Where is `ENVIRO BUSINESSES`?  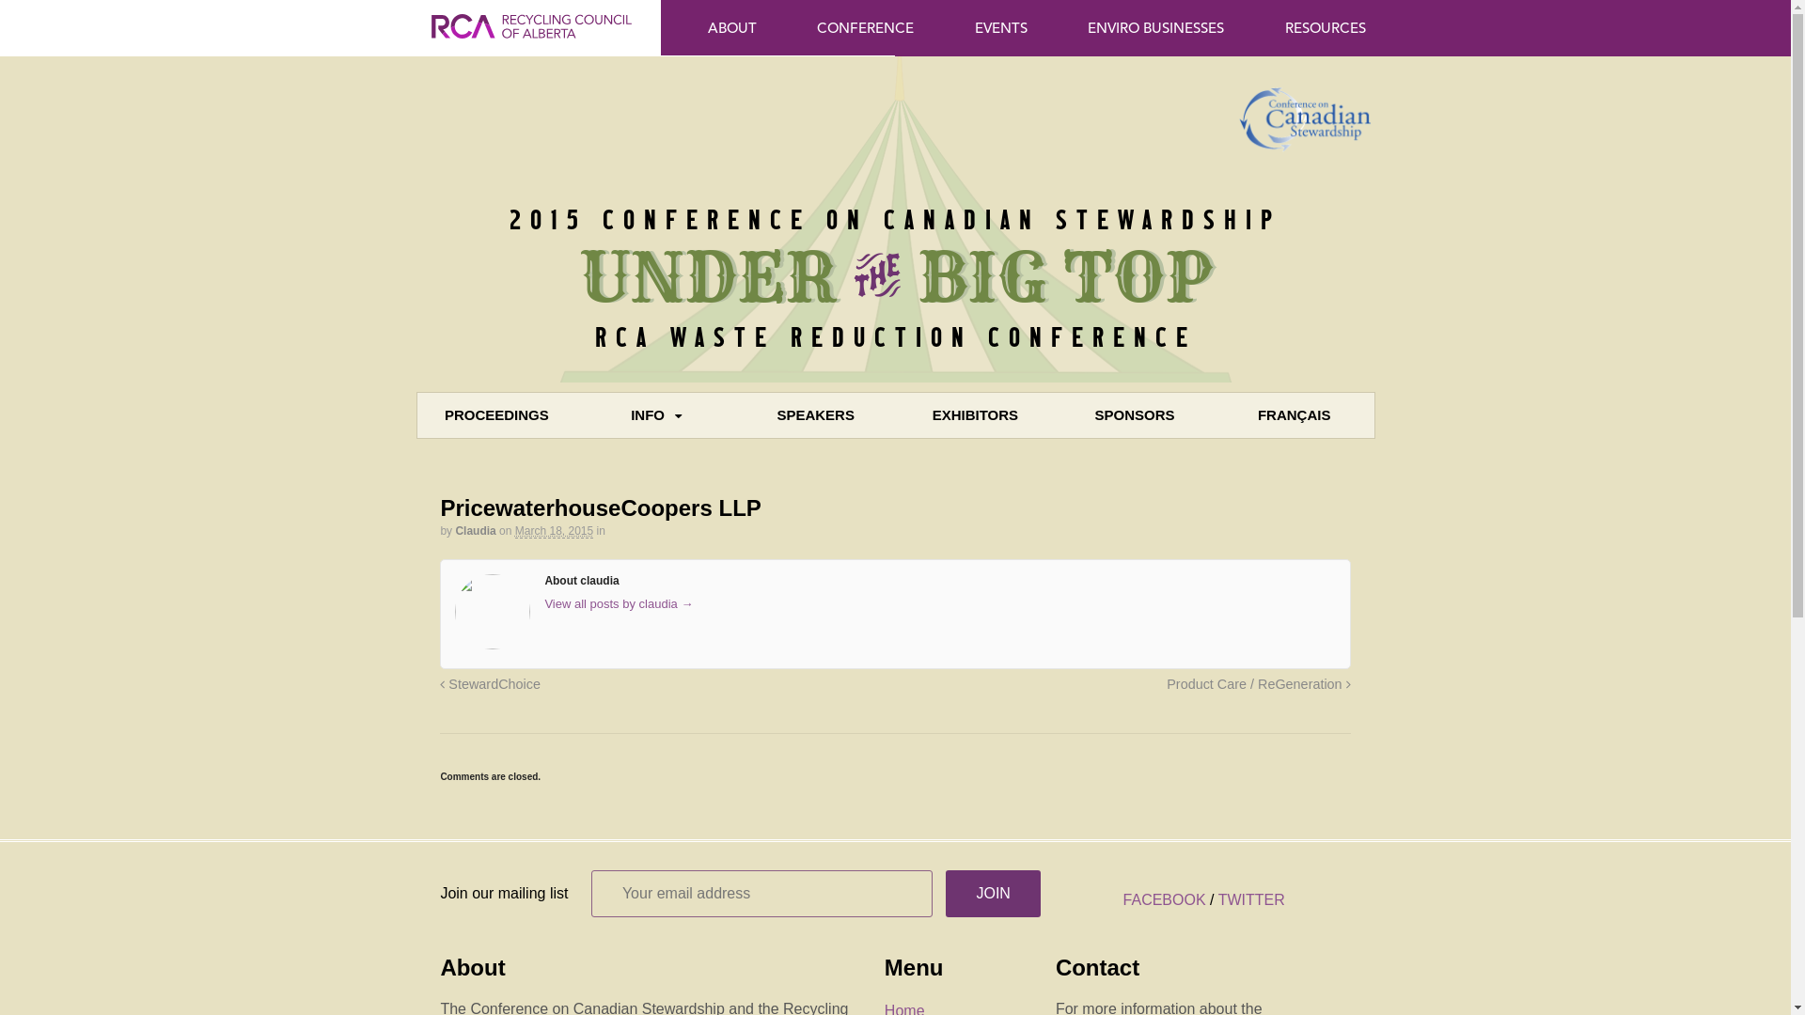 ENVIRO BUSINESSES is located at coordinates (1156, 27).